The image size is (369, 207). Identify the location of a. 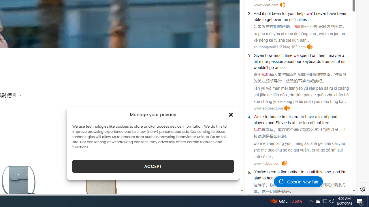
(278, 172).